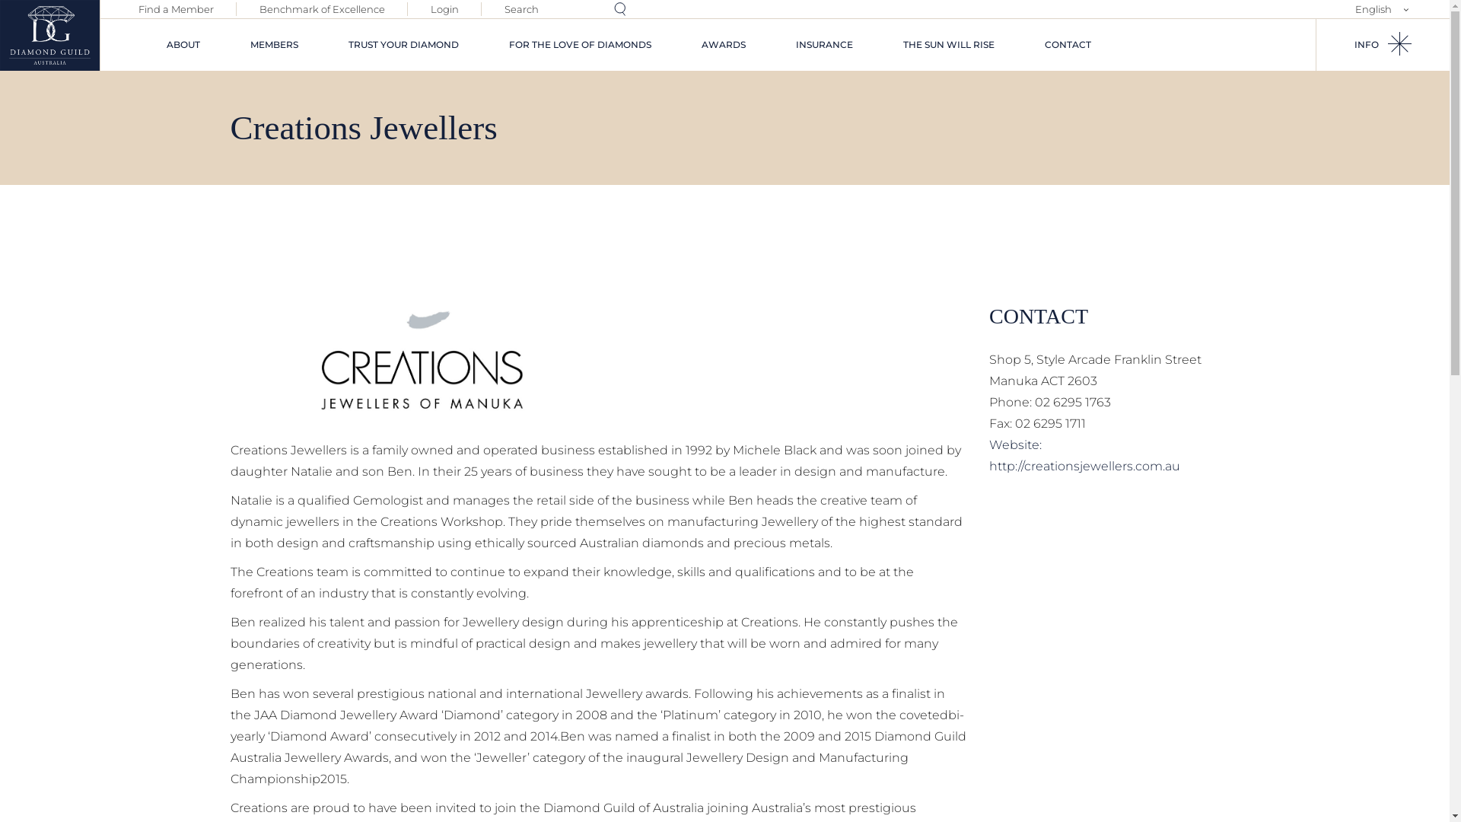 The image size is (1461, 822). Describe the element at coordinates (825, 45) in the screenshot. I see `INSURANCE` at that location.